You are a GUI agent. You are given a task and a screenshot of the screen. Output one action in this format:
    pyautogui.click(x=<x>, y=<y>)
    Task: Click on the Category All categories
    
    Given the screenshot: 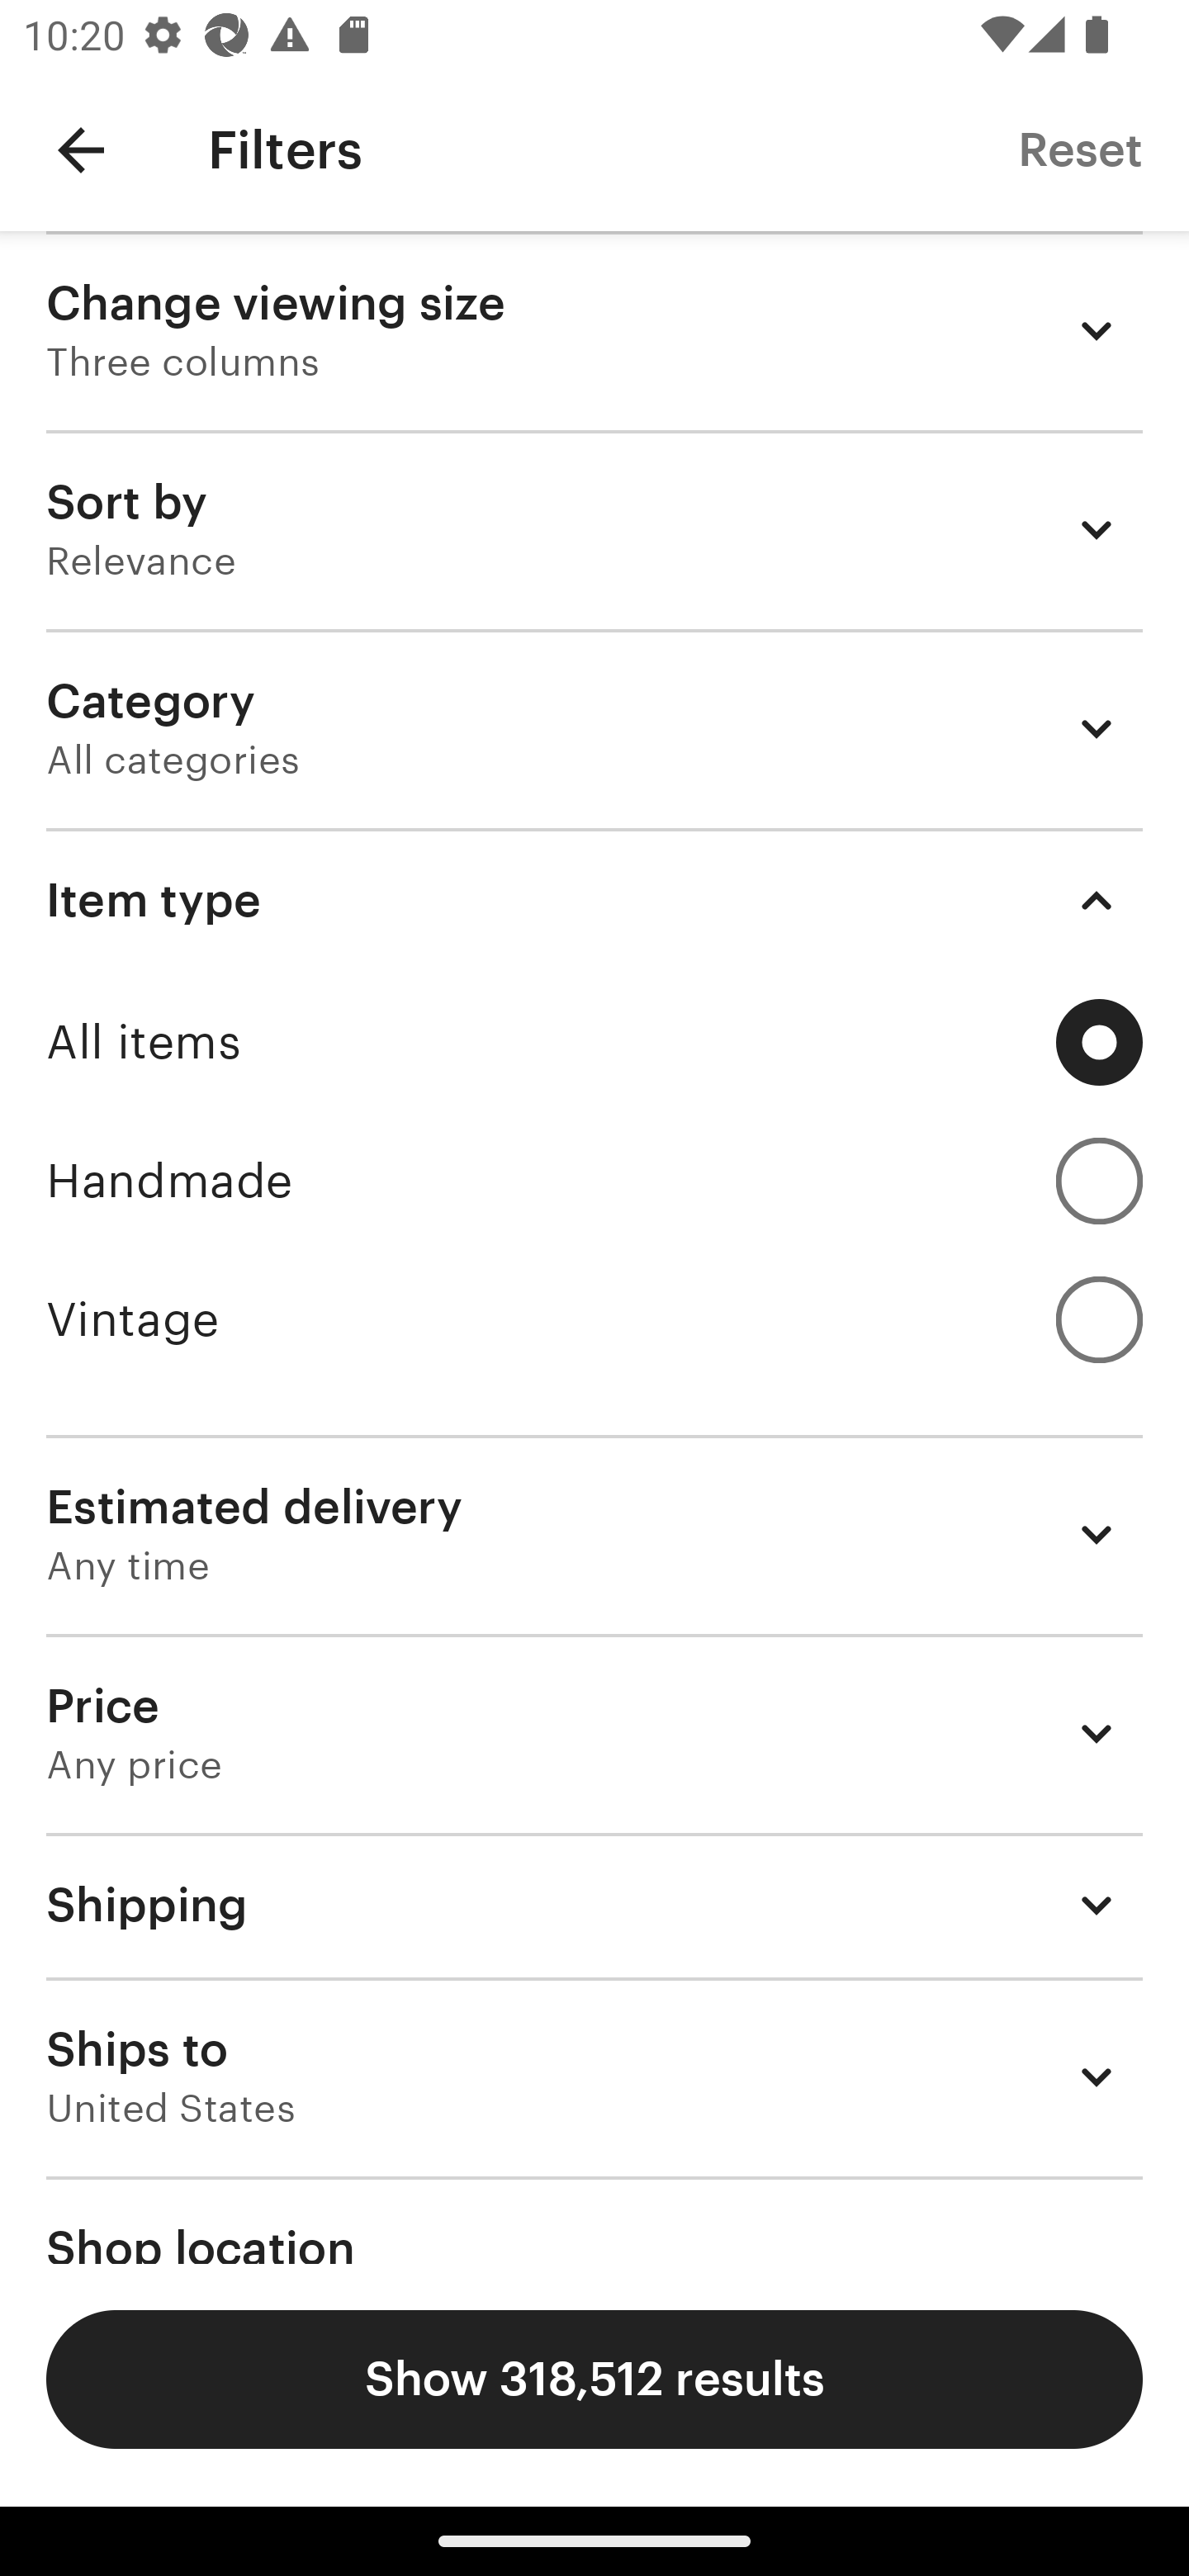 What is the action you would take?
    pyautogui.click(x=594, y=727)
    